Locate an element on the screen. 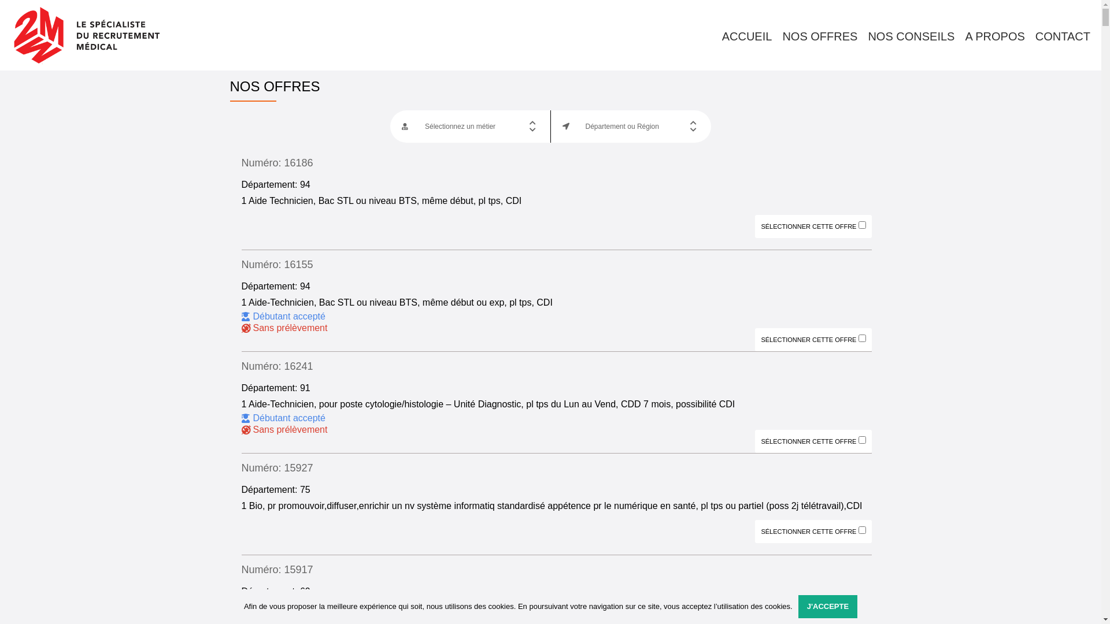  NOS OFFRES is located at coordinates (820, 36).